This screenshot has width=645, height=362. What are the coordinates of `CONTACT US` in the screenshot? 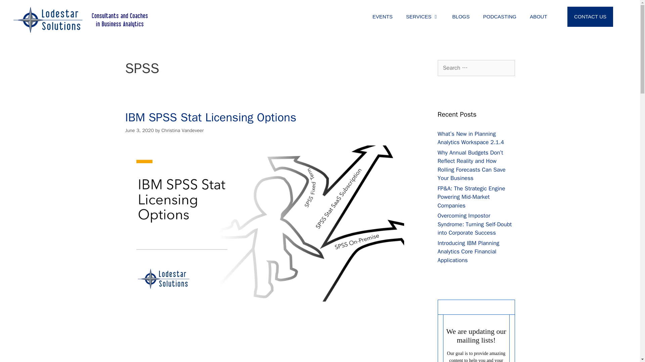 It's located at (590, 17).